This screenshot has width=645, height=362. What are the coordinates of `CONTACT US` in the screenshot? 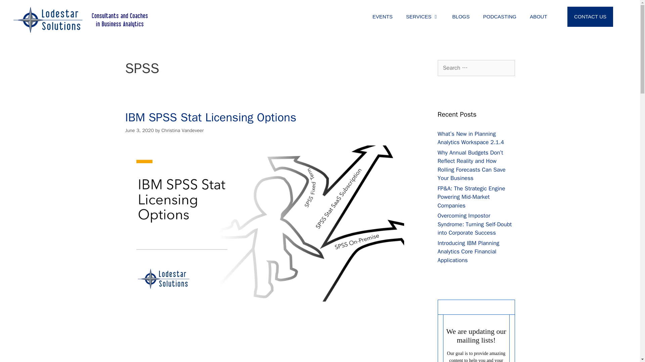 It's located at (590, 17).